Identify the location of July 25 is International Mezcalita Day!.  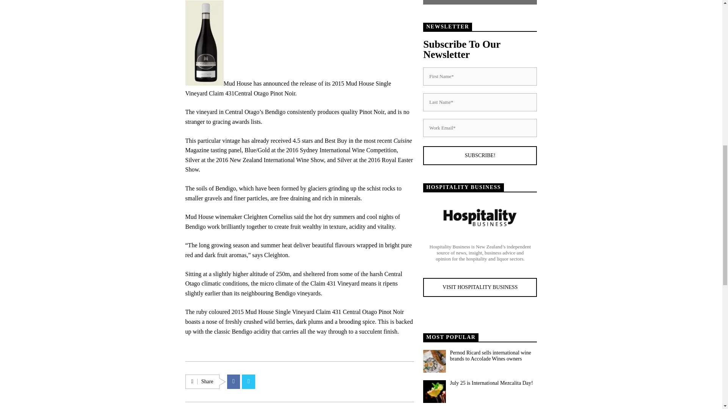
(493, 383).